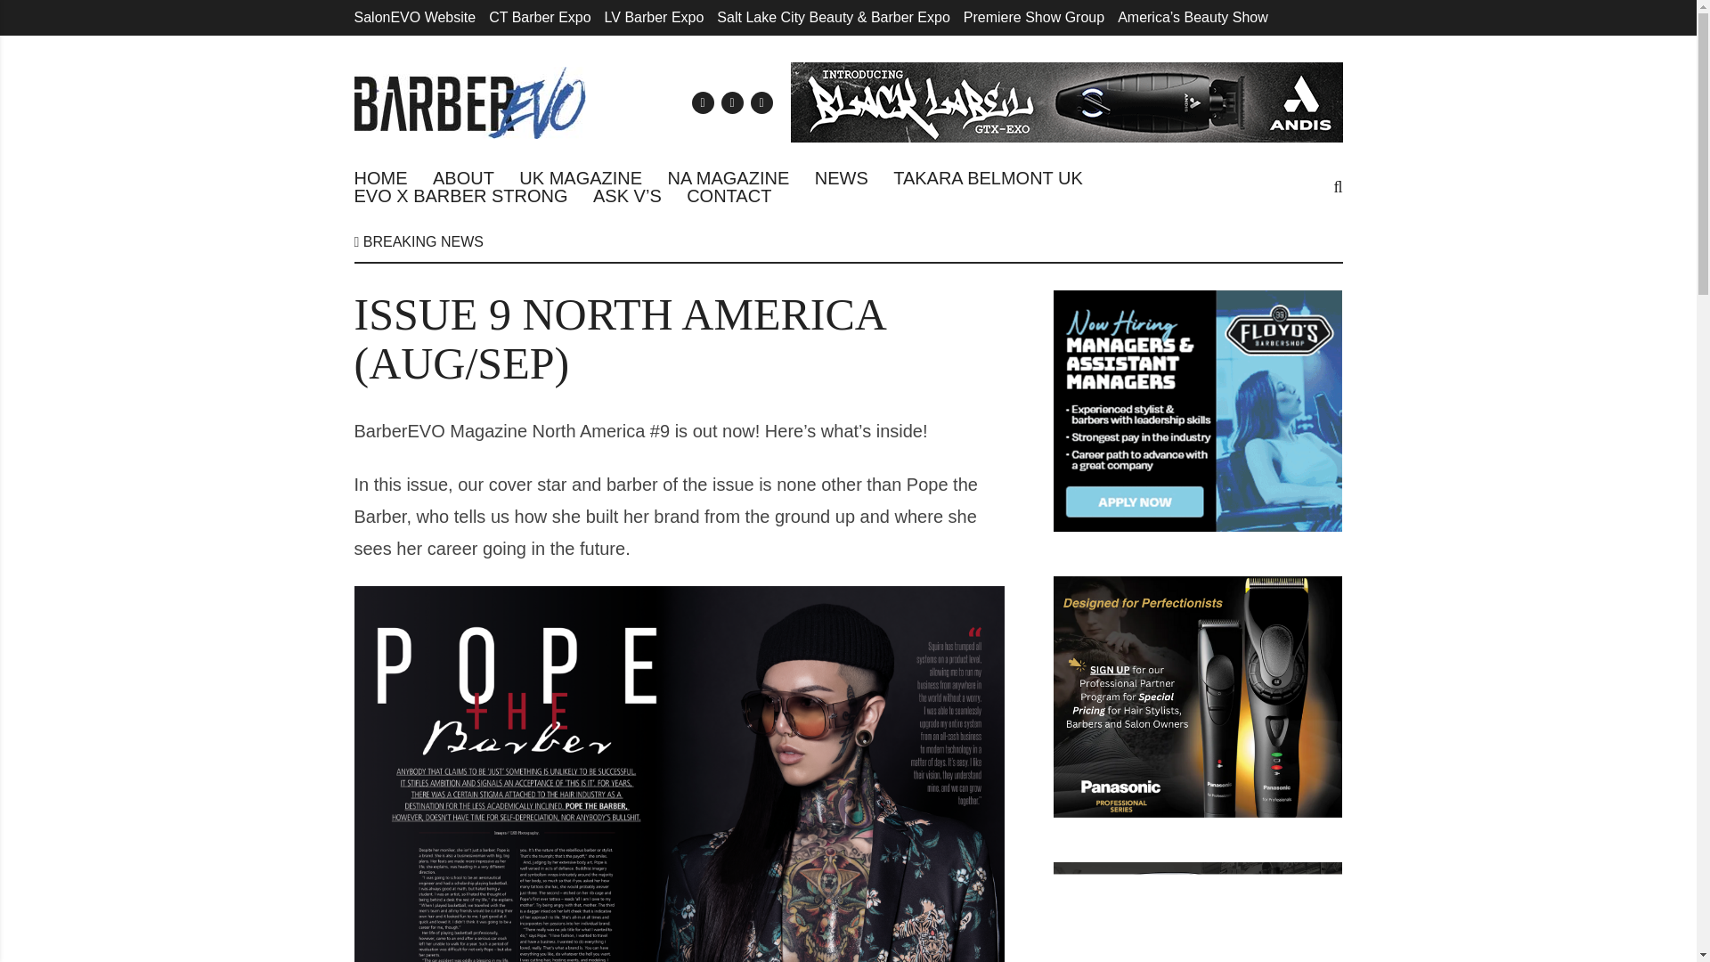  I want to click on NEWS, so click(842, 178).